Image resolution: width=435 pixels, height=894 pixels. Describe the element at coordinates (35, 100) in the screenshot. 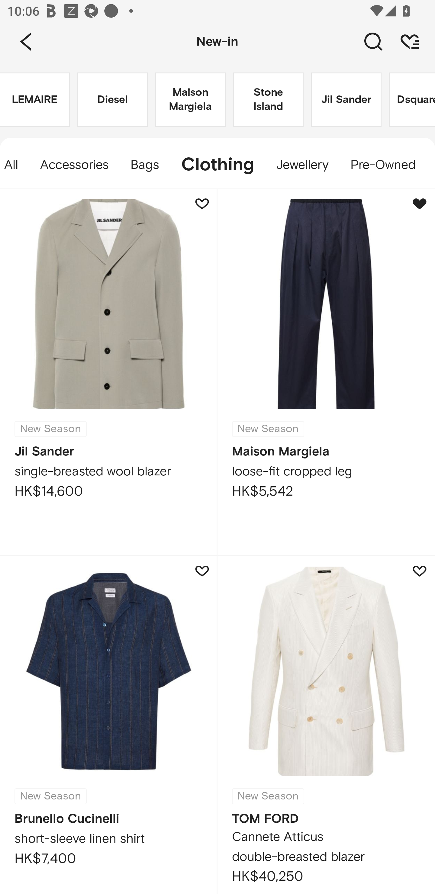

I see `LEMAIRE` at that location.